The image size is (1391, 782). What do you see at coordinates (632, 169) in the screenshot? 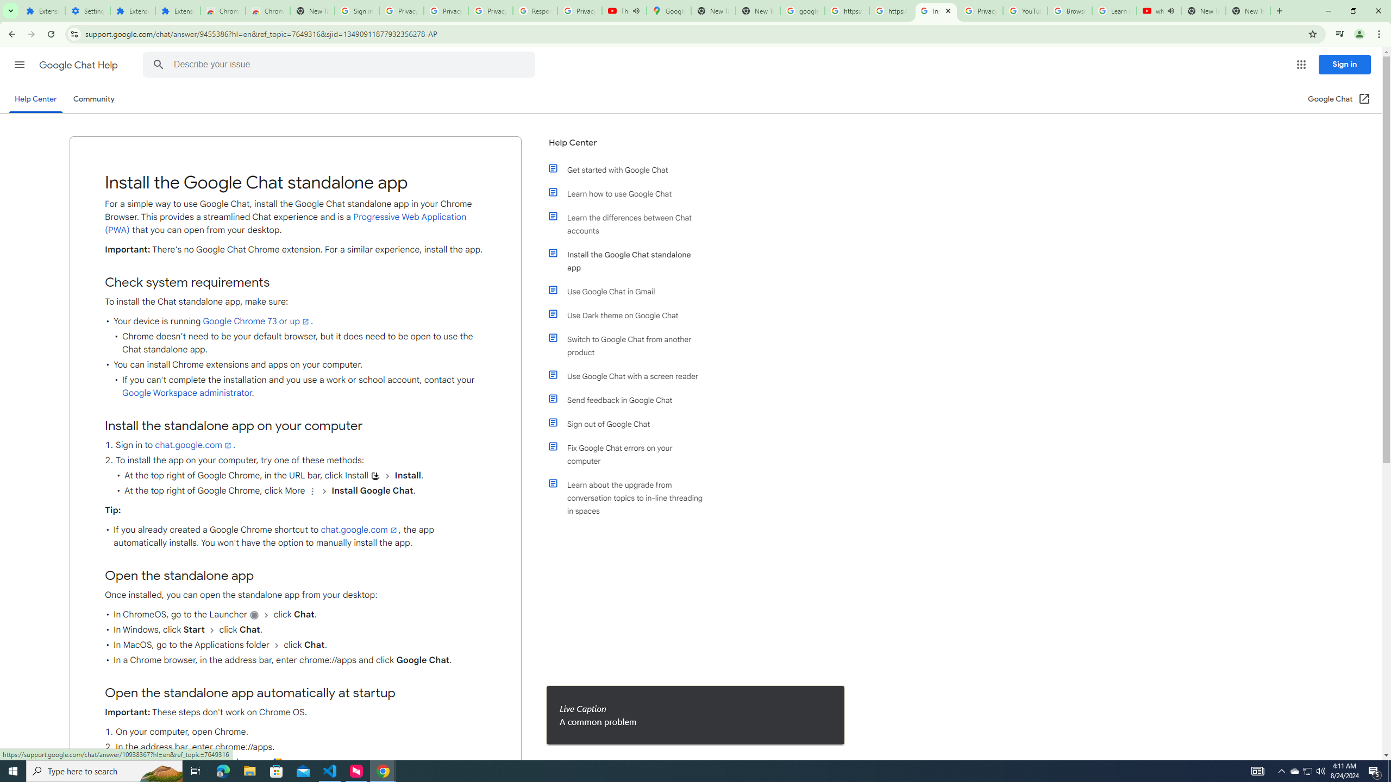
I see `Get started with Google Chat` at bounding box center [632, 169].